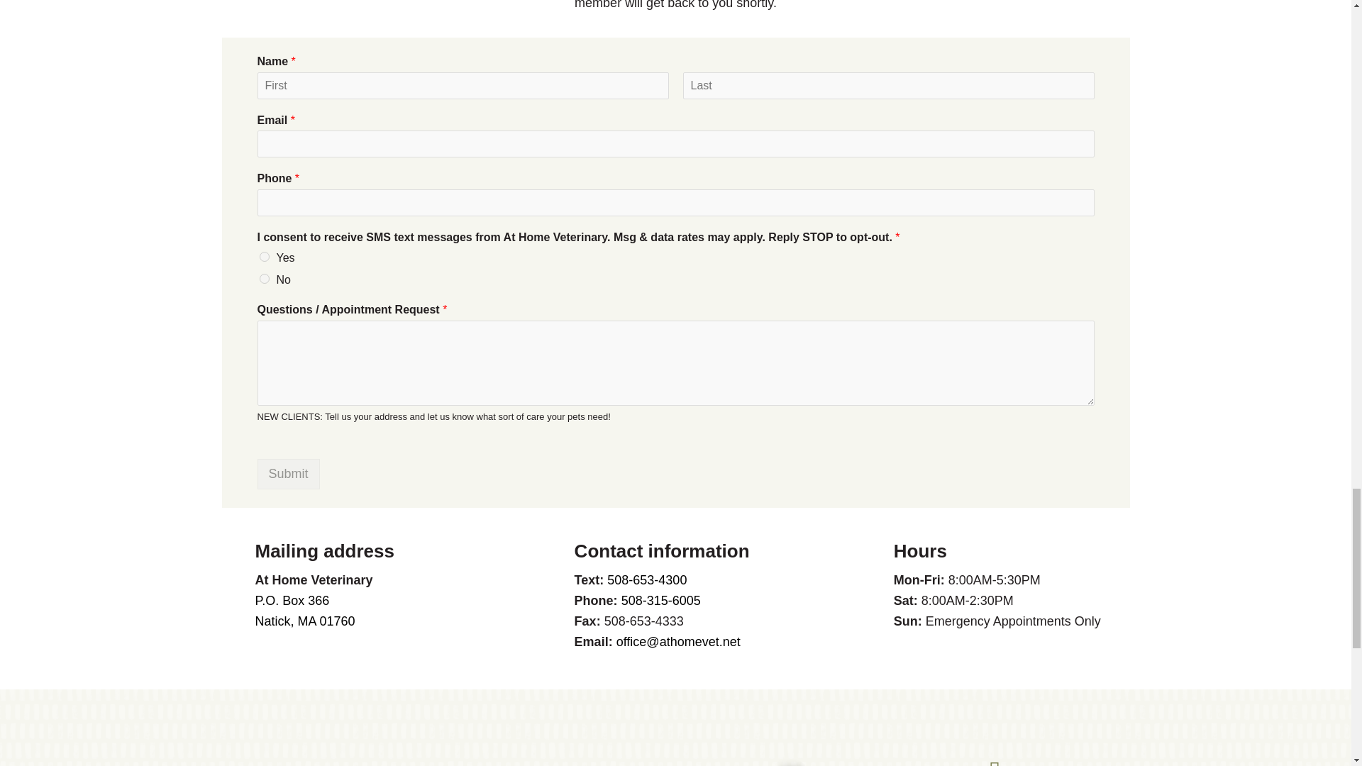  What do you see at coordinates (265, 257) in the screenshot?
I see `Yes` at bounding box center [265, 257].